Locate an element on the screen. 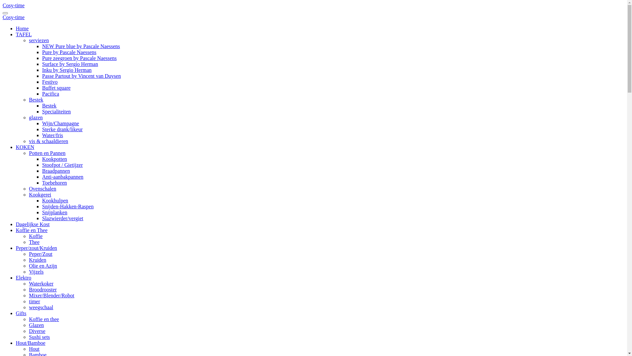 The image size is (632, 356). Sushi sets is located at coordinates (39, 337).